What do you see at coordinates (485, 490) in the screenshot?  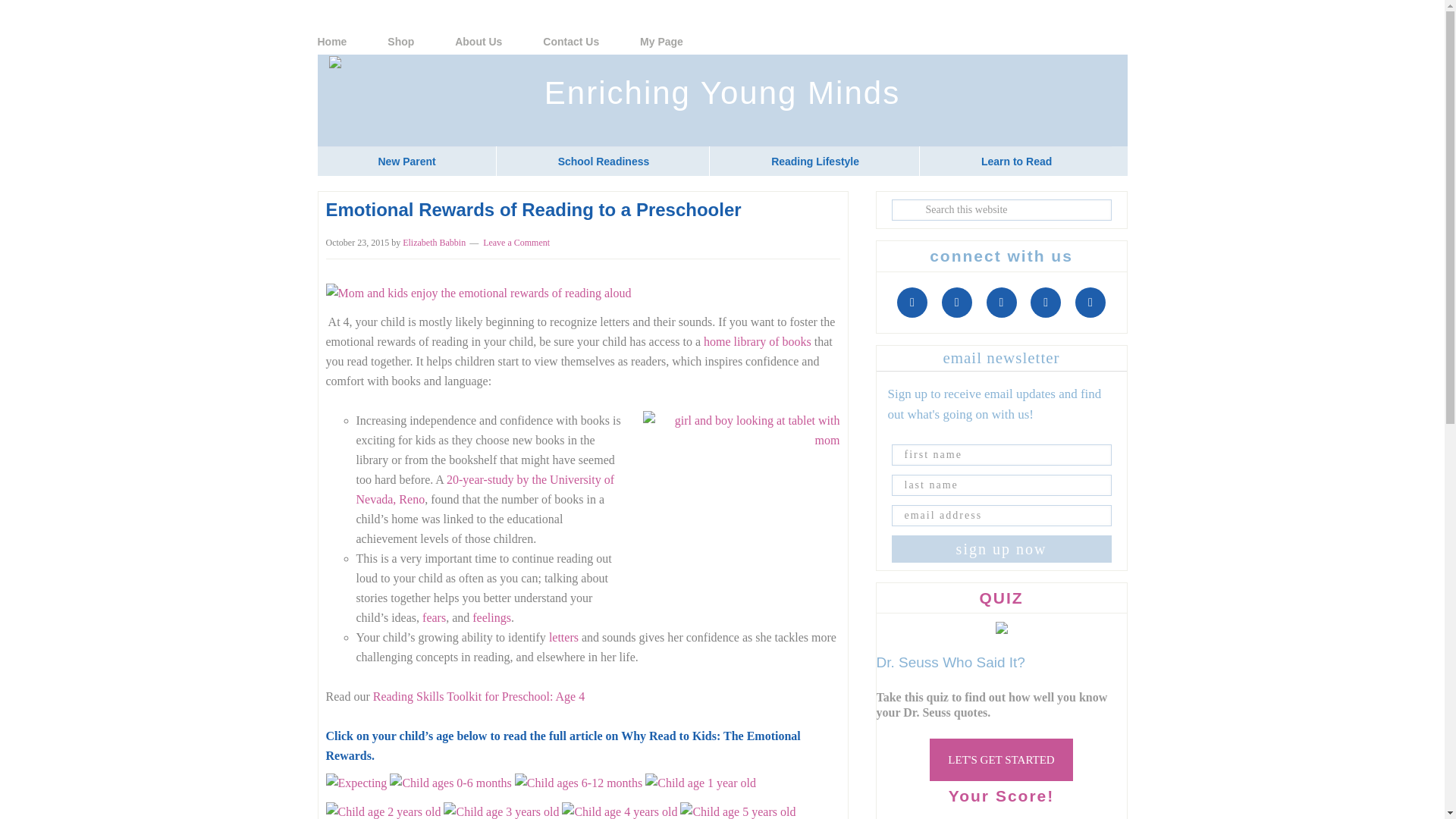 I see `20-year-study by the University of Nevada, Reno` at bounding box center [485, 490].